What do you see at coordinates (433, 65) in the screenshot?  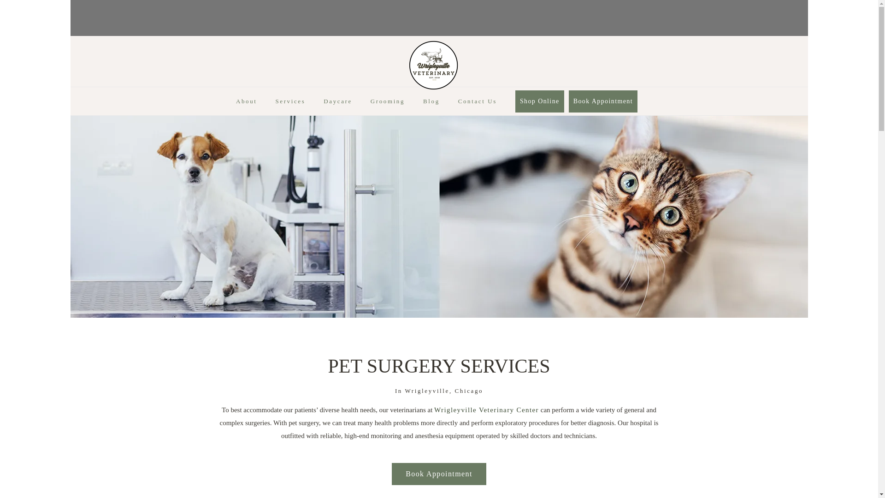 I see `Logo` at bounding box center [433, 65].